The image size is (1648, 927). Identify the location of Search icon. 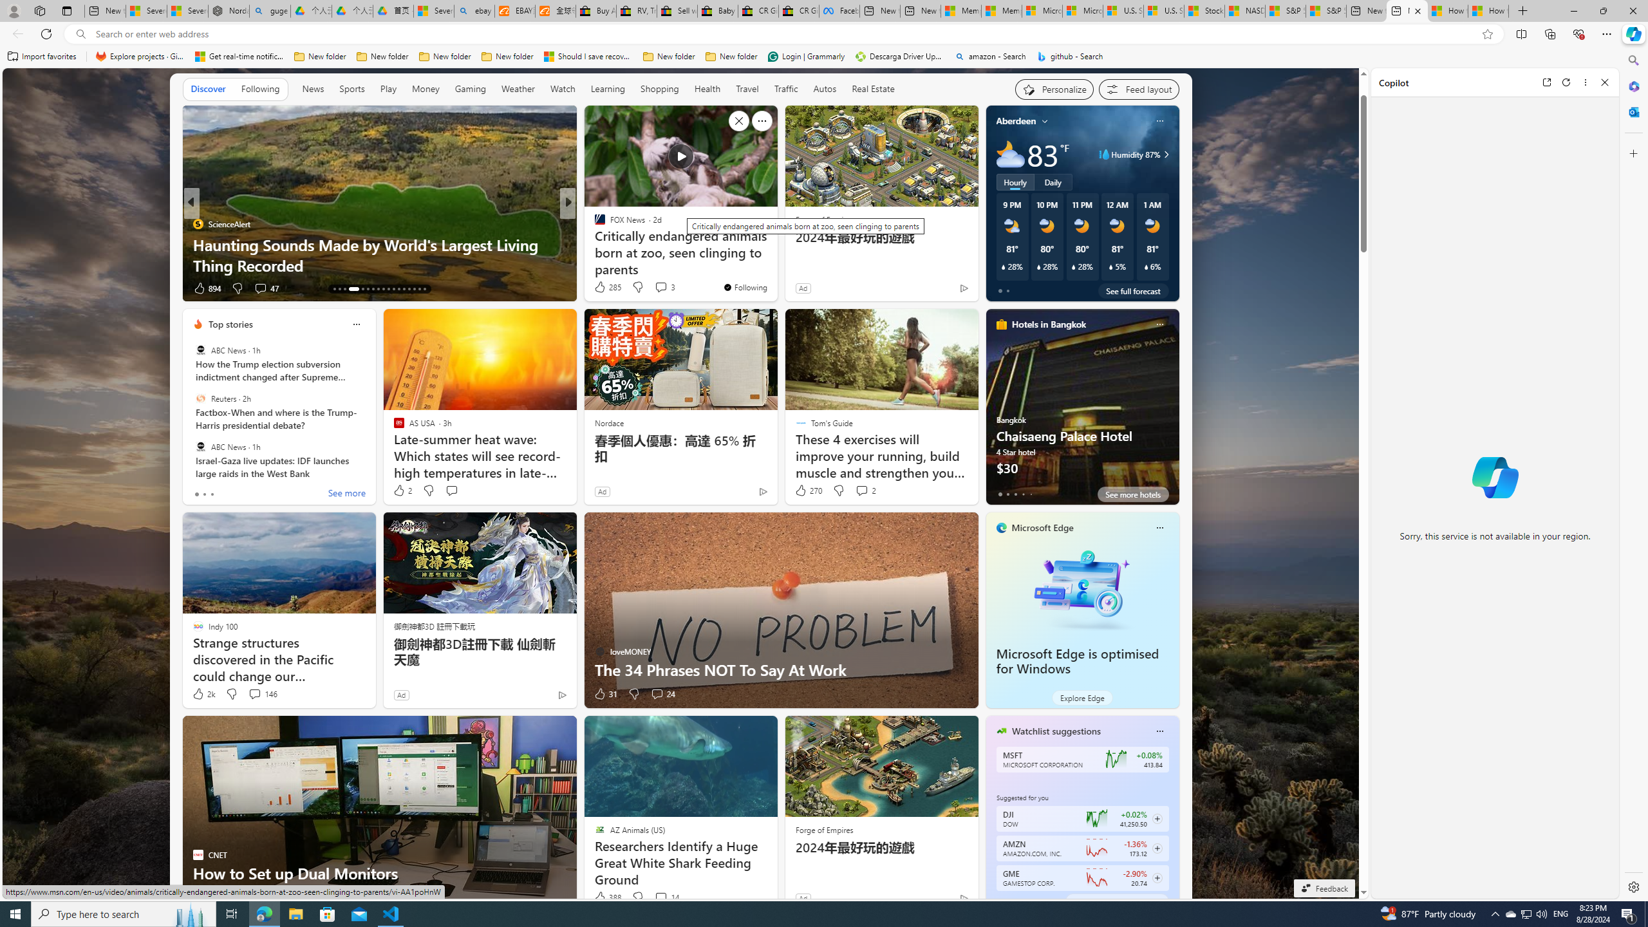
(80, 34).